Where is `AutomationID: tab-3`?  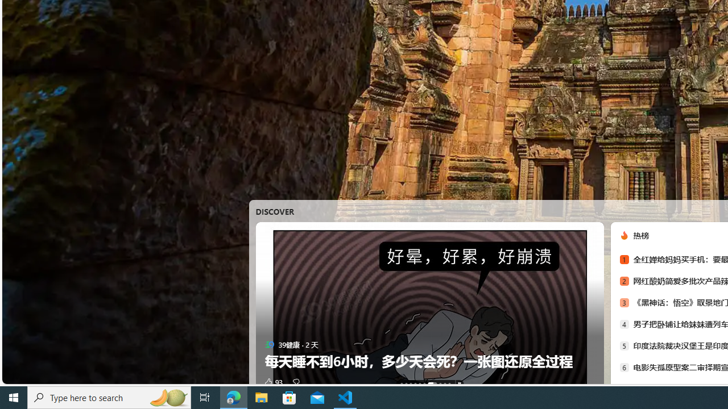 AutomationID: tab-3 is located at coordinates (415, 384).